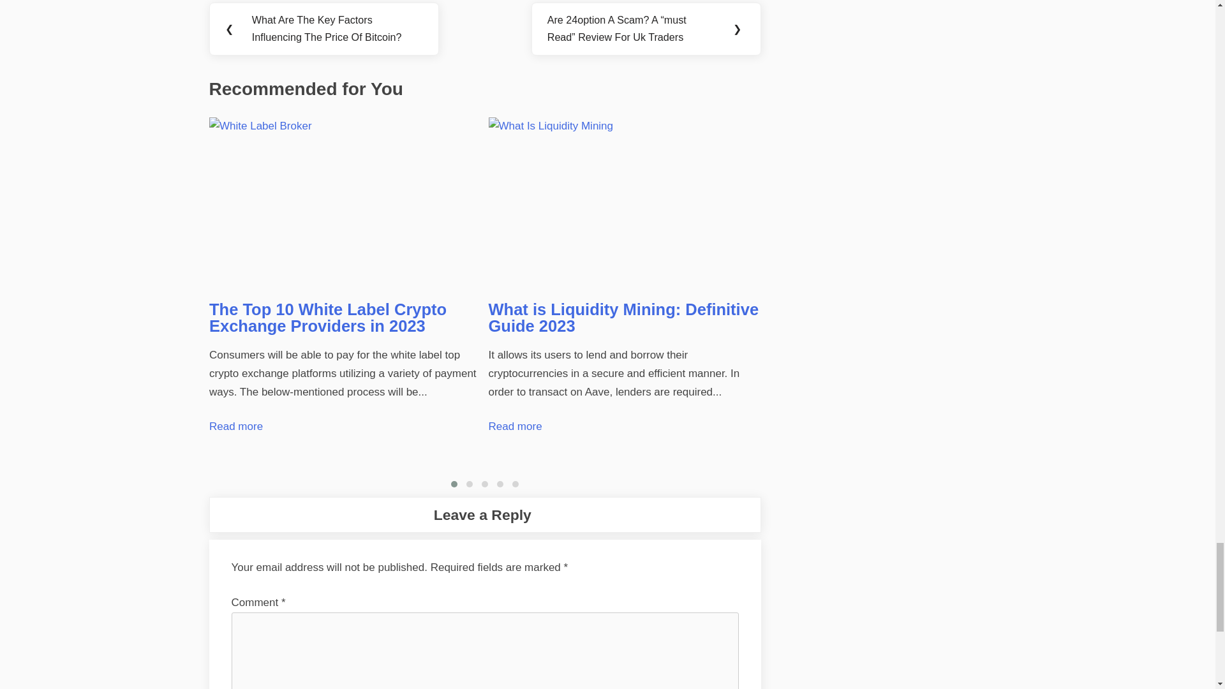 This screenshot has width=1225, height=689. What do you see at coordinates (624, 317) in the screenshot?
I see `What is Liquidity Mining: Definitive Guide 2023` at bounding box center [624, 317].